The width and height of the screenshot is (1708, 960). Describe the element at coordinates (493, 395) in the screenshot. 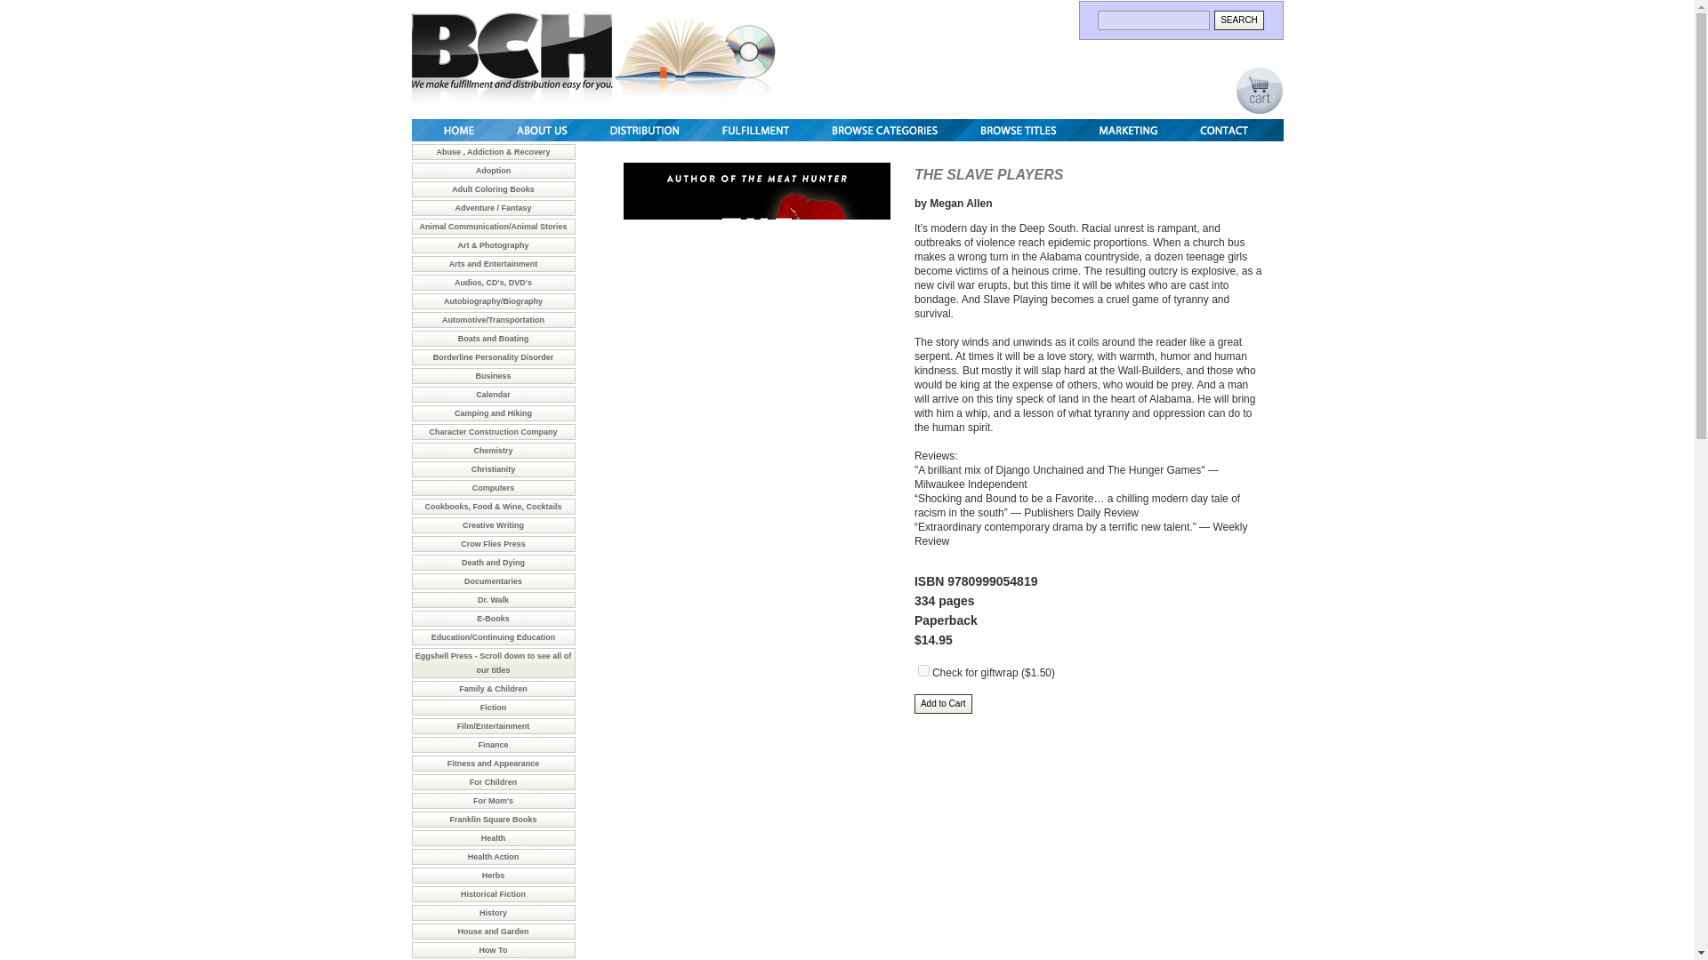

I see `Calendar` at that location.